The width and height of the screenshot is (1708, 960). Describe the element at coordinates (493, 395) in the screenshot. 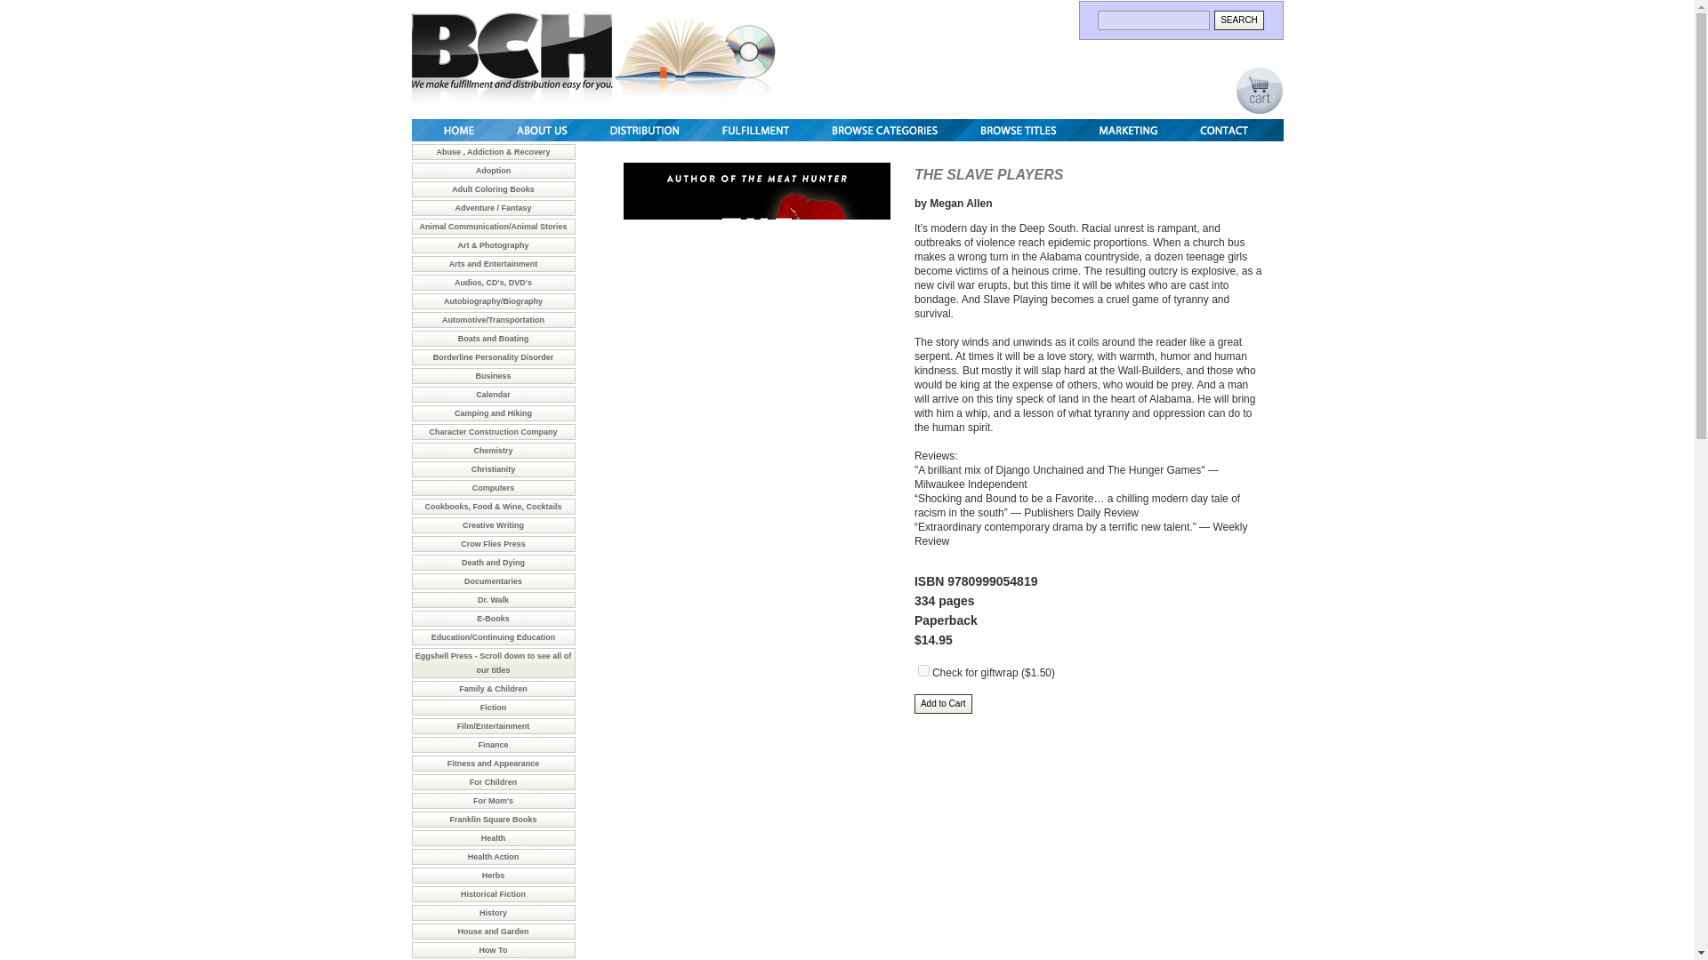

I see `Calendar` at that location.